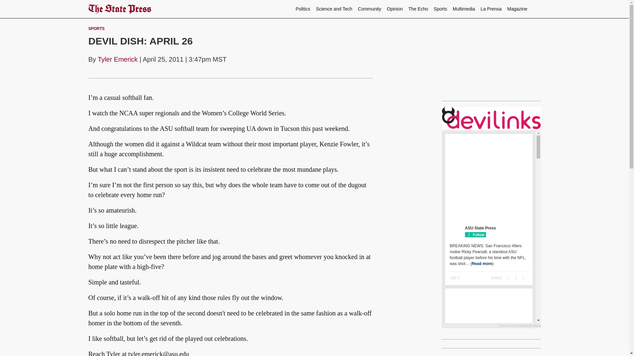 This screenshot has height=356, width=634. What do you see at coordinates (96, 28) in the screenshot?
I see `SPORTS` at bounding box center [96, 28].